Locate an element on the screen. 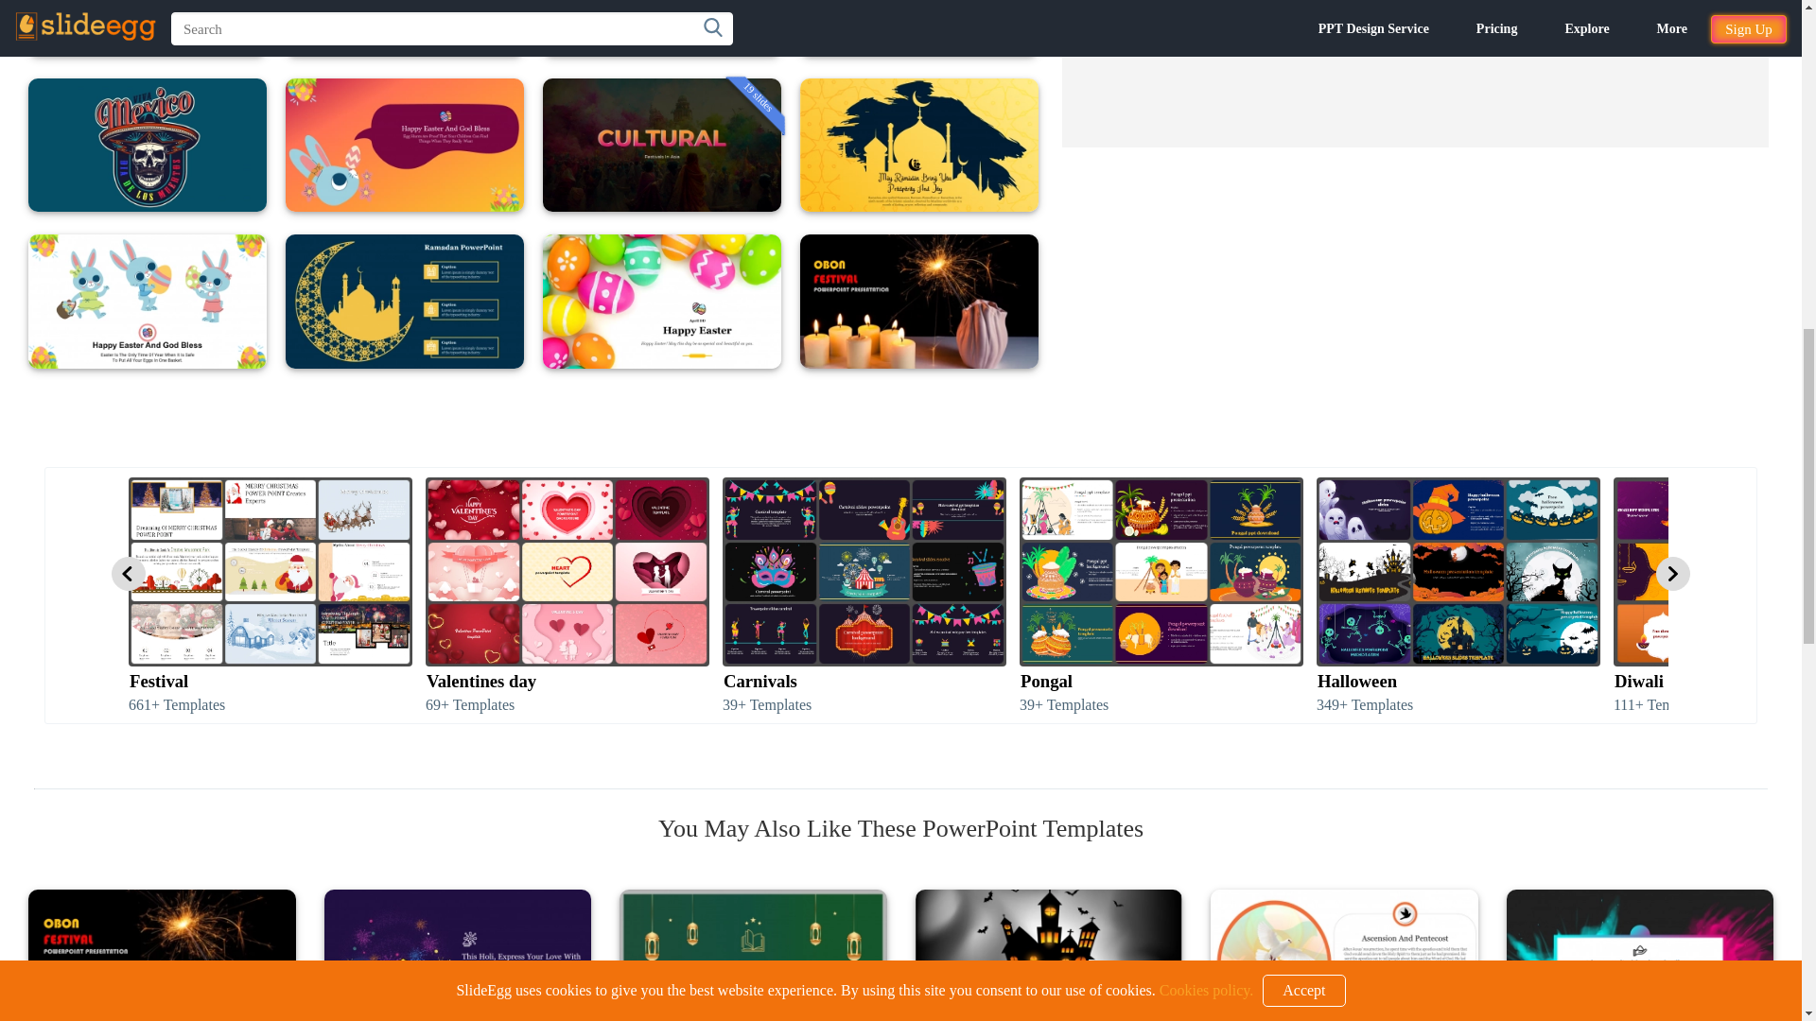 Image resolution: width=1816 pixels, height=1021 pixels. Impressive Obon PowerPoint Presentation Slide Template is located at coordinates (162, 955).